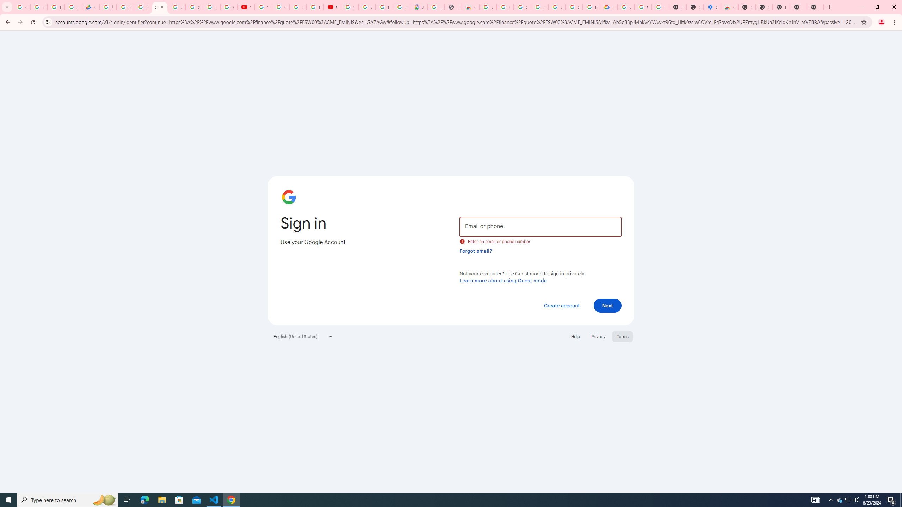 Image resolution: width=902 pixels, height=507 pixels. What do you see at coordinates (712, 7) in the screenshot?
I see `Settings - Accessibility` at bounding box center [712, 7].